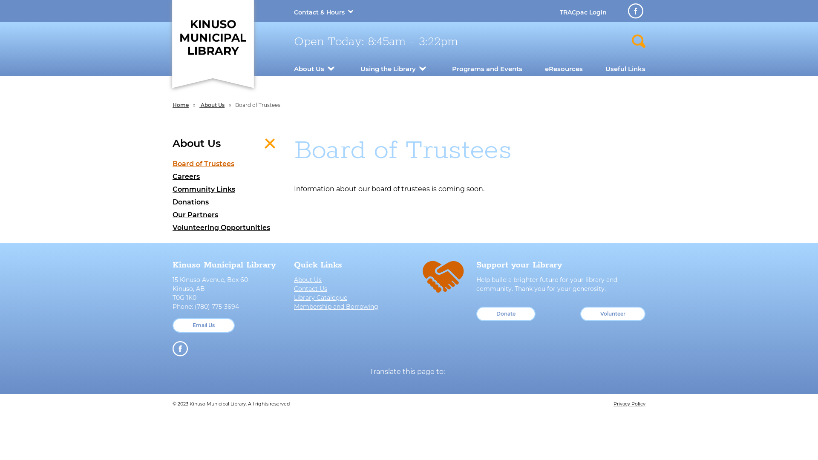 Image resolution: width=818 pixels, height=460 pixels. I want to click on Email Us, so click(204, 325).